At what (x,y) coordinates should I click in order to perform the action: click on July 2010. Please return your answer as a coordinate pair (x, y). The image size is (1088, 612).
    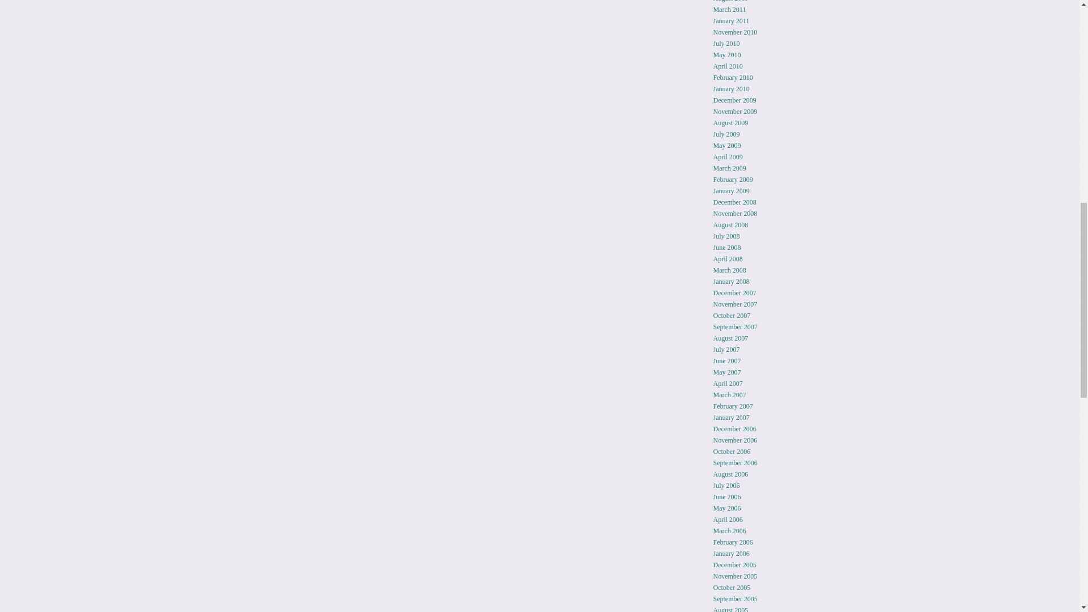
    Looking at the image, I should click on (726, 44).